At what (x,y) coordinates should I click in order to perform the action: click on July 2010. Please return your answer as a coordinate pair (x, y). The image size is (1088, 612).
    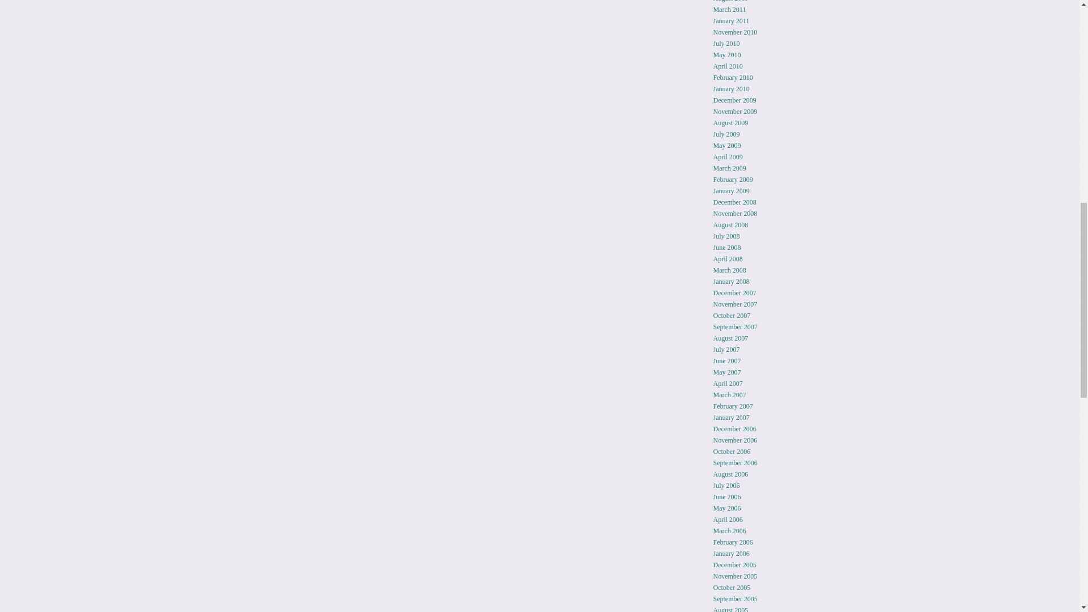
    Looking at the image, I should click on (726, 44).